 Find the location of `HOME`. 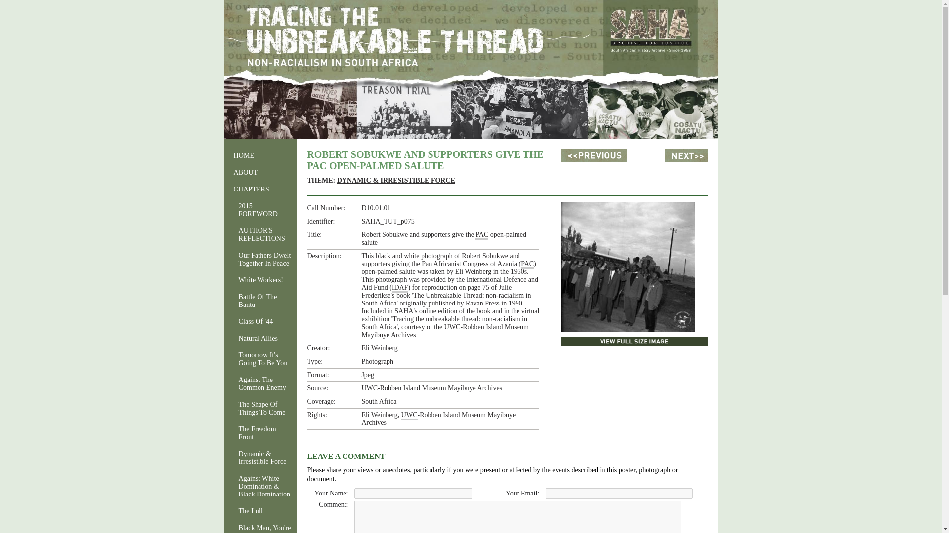

HOME is located at coordinates (258, 156).